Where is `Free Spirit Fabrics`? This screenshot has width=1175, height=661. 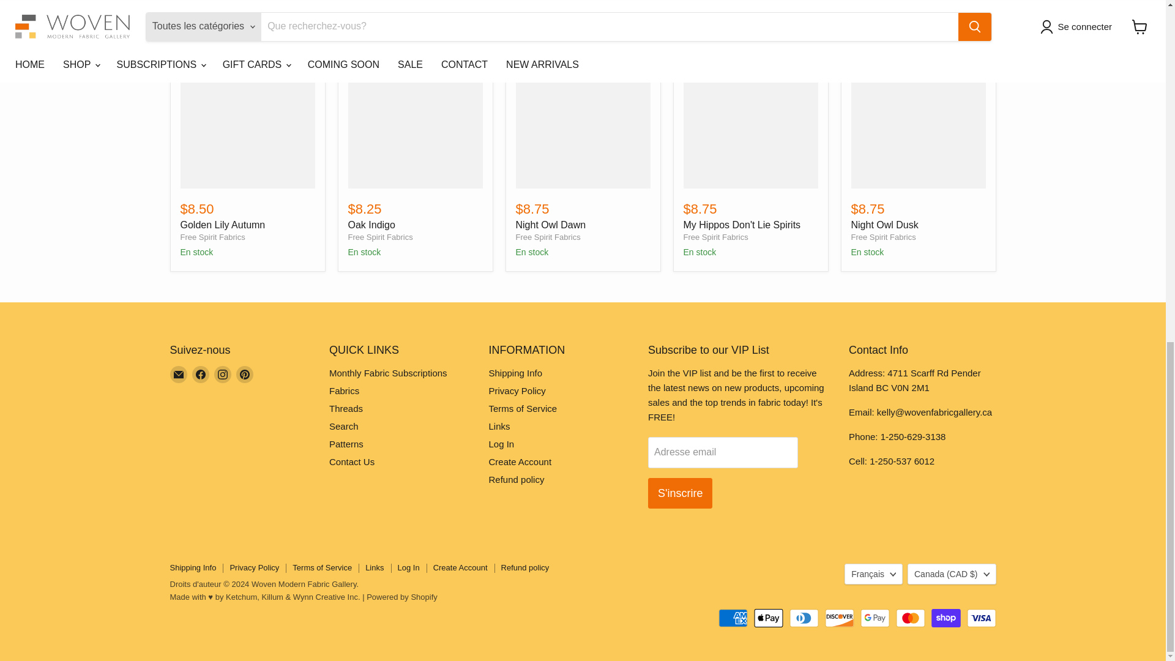 Free Spirit Fabrics is located at coordinates (379, 237).